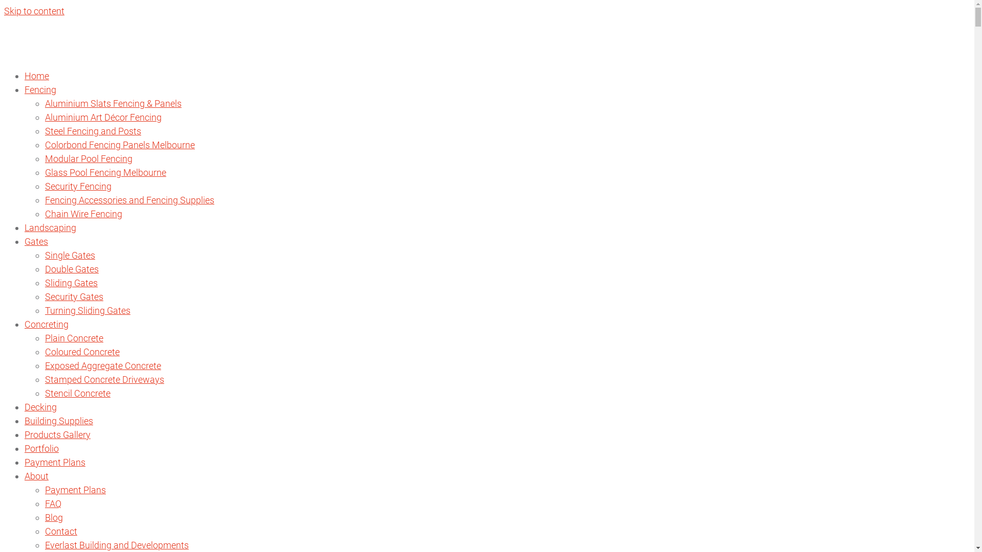  What do you see at coordinates (54, 517) in the screenshot?
I see `Blog` at bounding box center [54, 517].